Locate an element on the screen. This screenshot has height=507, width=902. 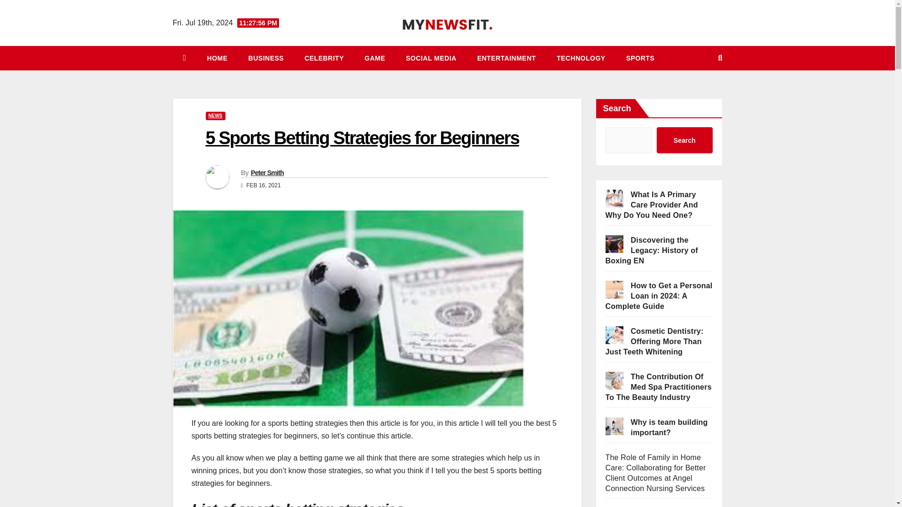
Social Media is located at coordinates (431, 58).